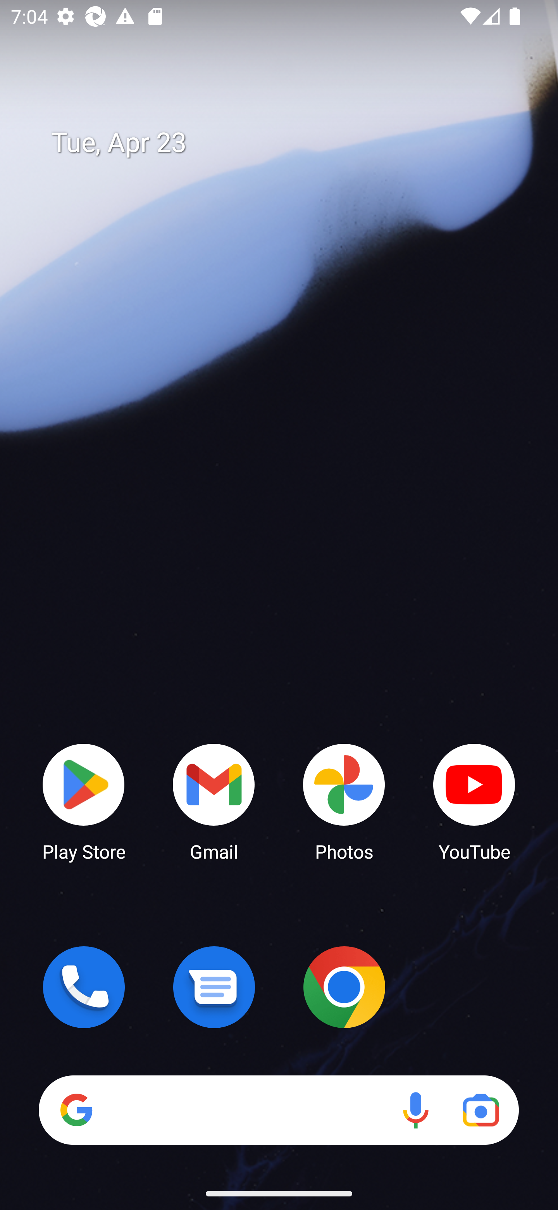  What do you see at coordinates (290, 143) in the screenshot?
I see `Tue, Apr 23` at bounding box center [290, 143].